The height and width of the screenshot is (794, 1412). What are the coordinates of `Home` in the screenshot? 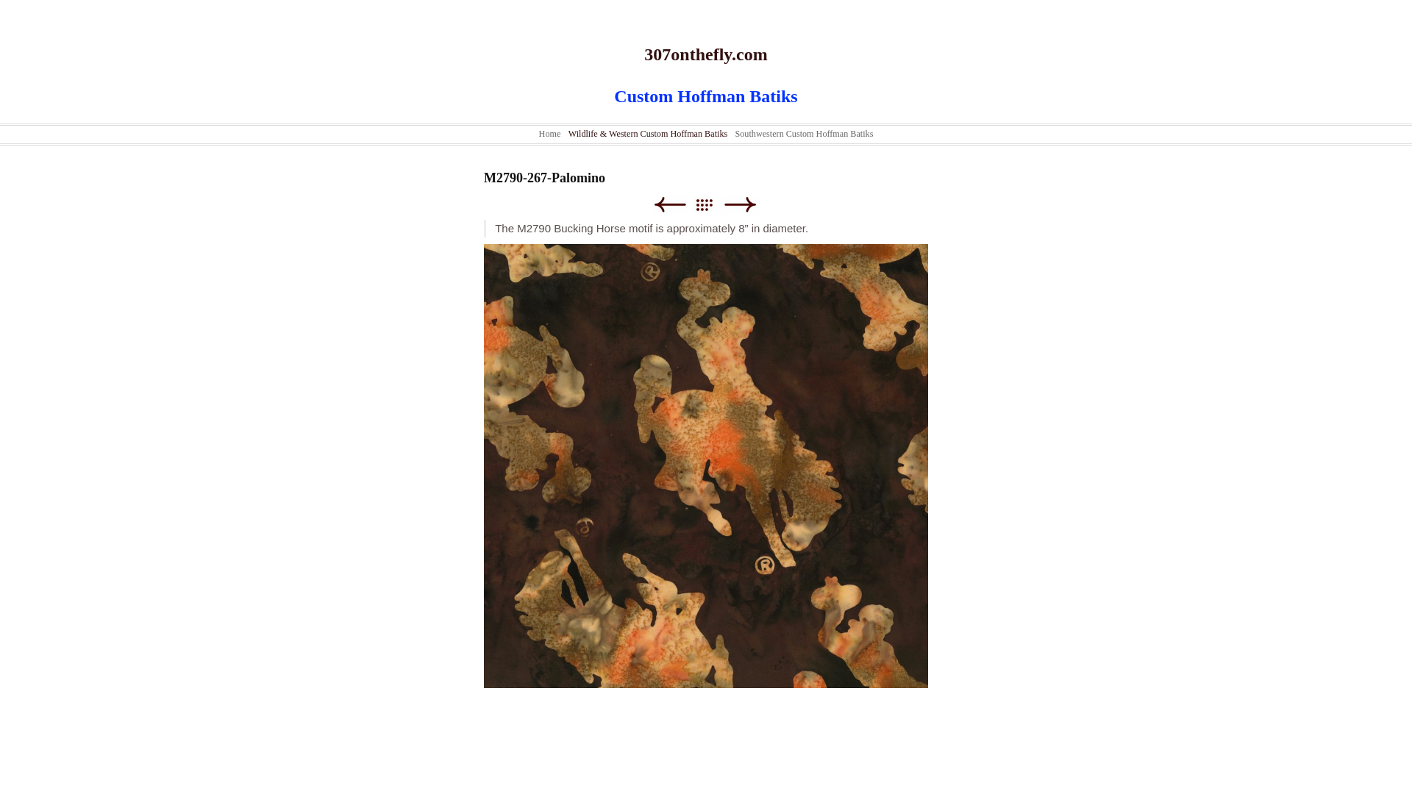 It's located at (550, 134).